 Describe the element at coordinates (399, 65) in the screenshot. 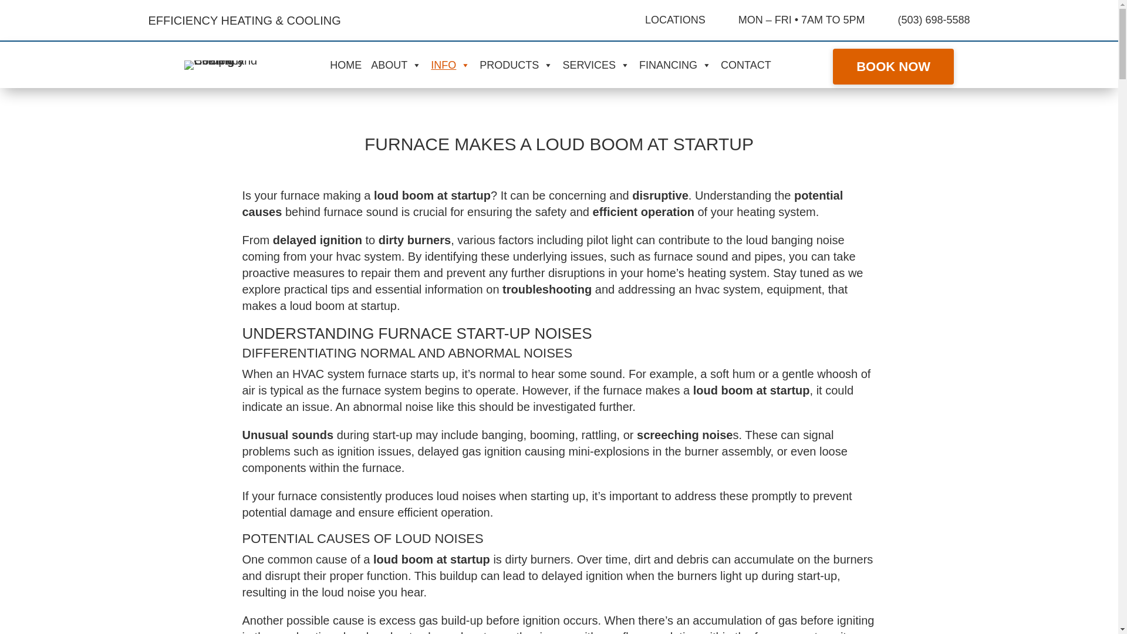

I see `ABOUT` at that location.